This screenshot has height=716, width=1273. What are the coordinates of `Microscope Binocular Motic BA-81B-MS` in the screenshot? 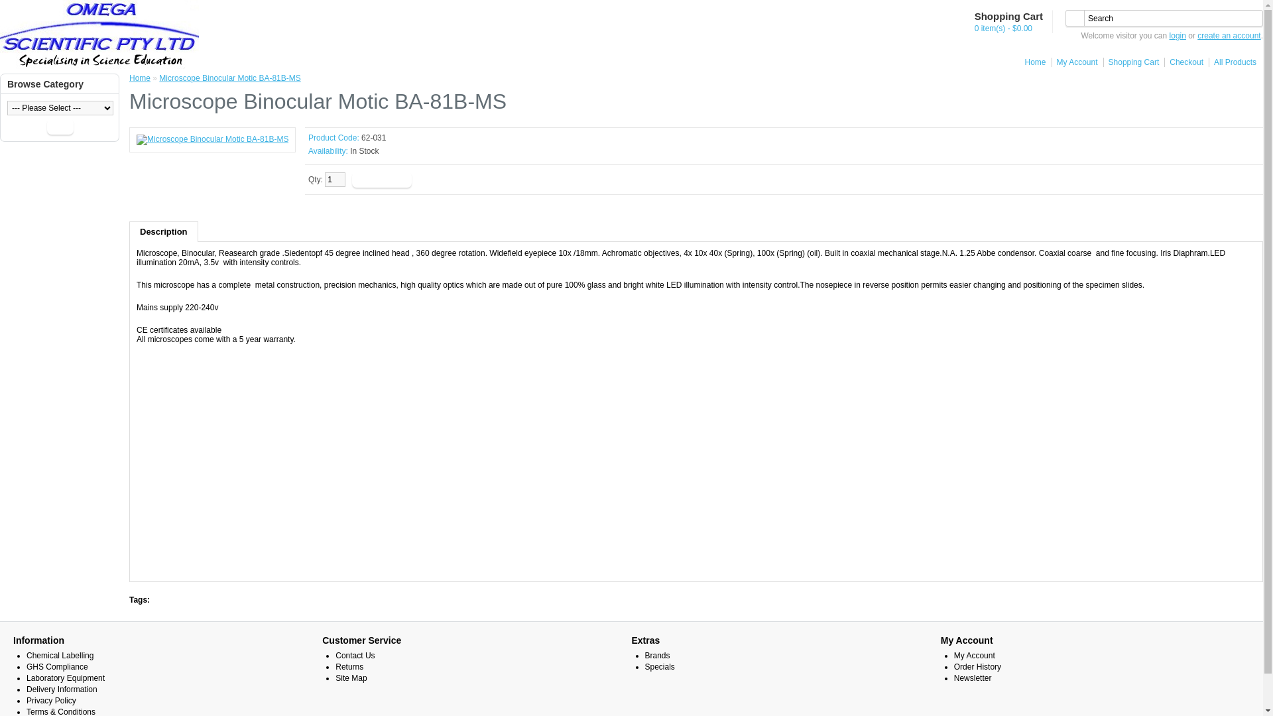 It's located at (229, 78).